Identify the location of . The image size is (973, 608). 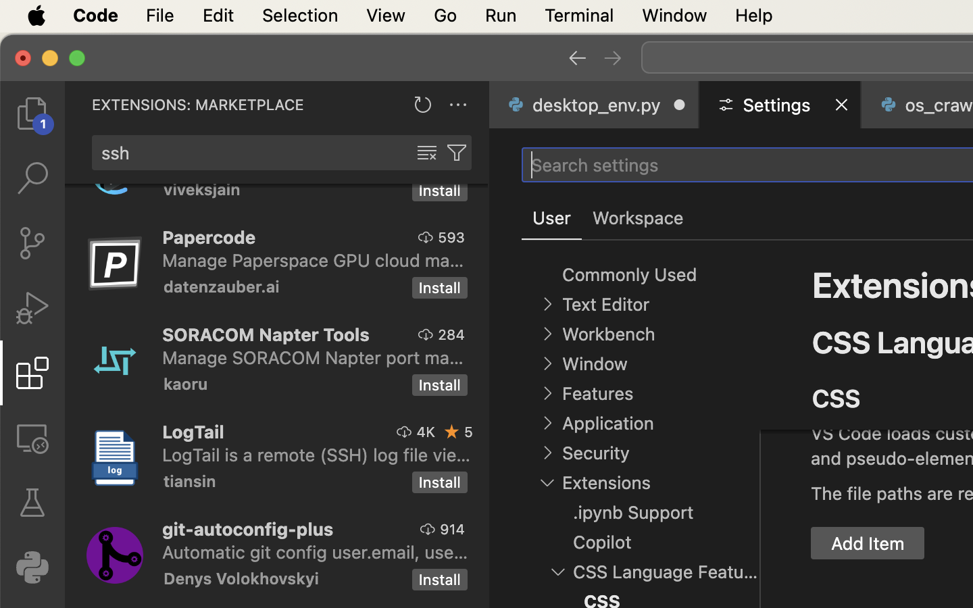
(777, 363).